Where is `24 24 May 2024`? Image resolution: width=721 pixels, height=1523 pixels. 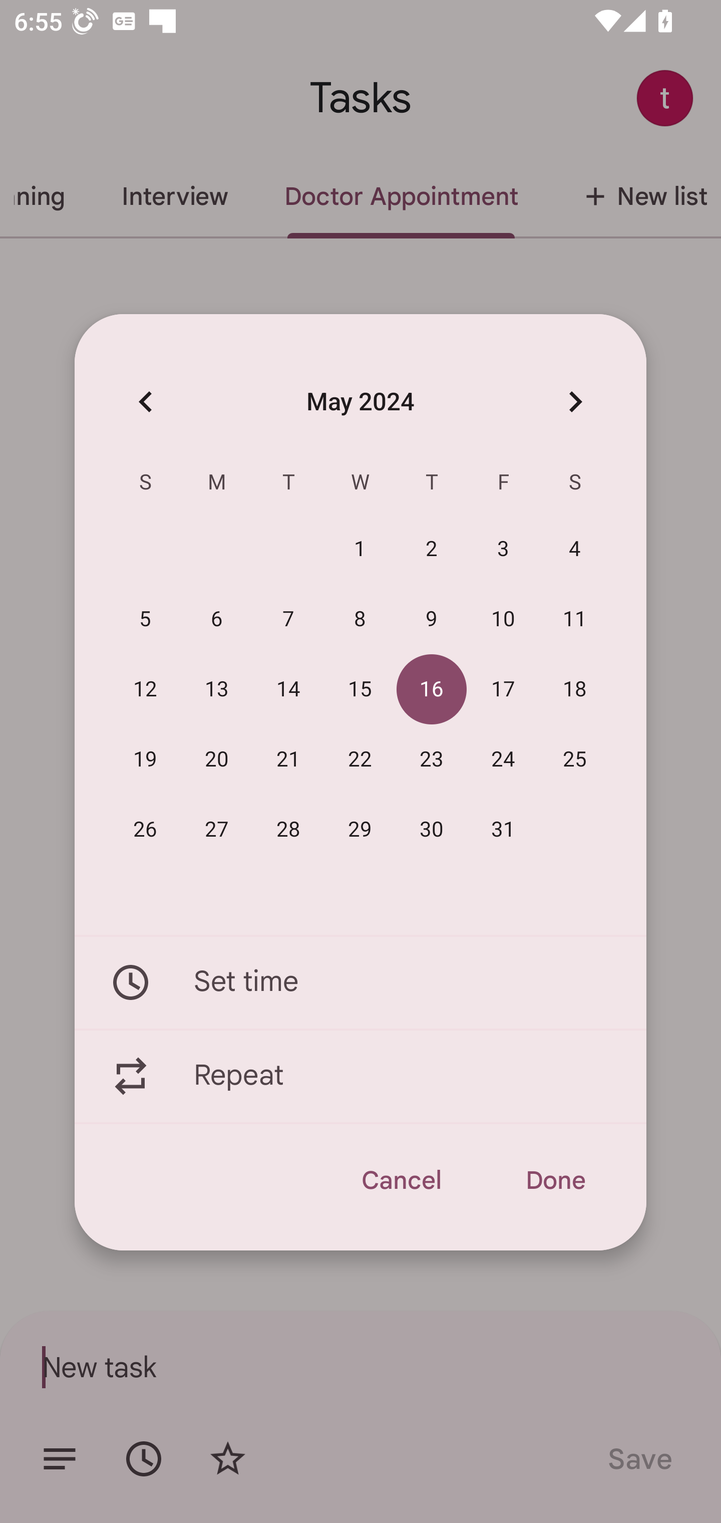
24 24 May 2024 is located at coordinates (504, 759).